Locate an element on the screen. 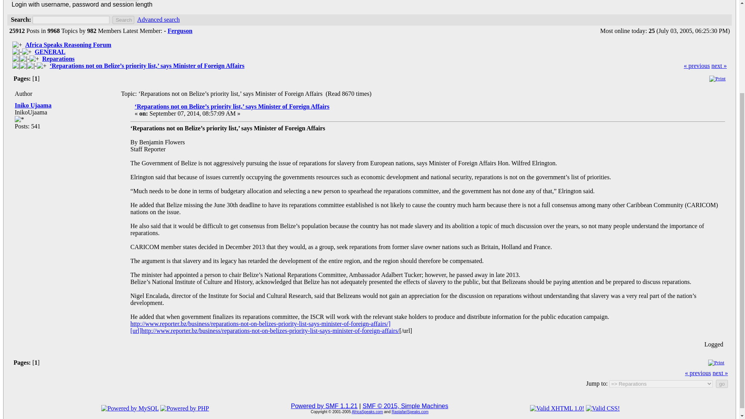  View the profile of Iniko Ujaama is located at coordinates (33, 105).